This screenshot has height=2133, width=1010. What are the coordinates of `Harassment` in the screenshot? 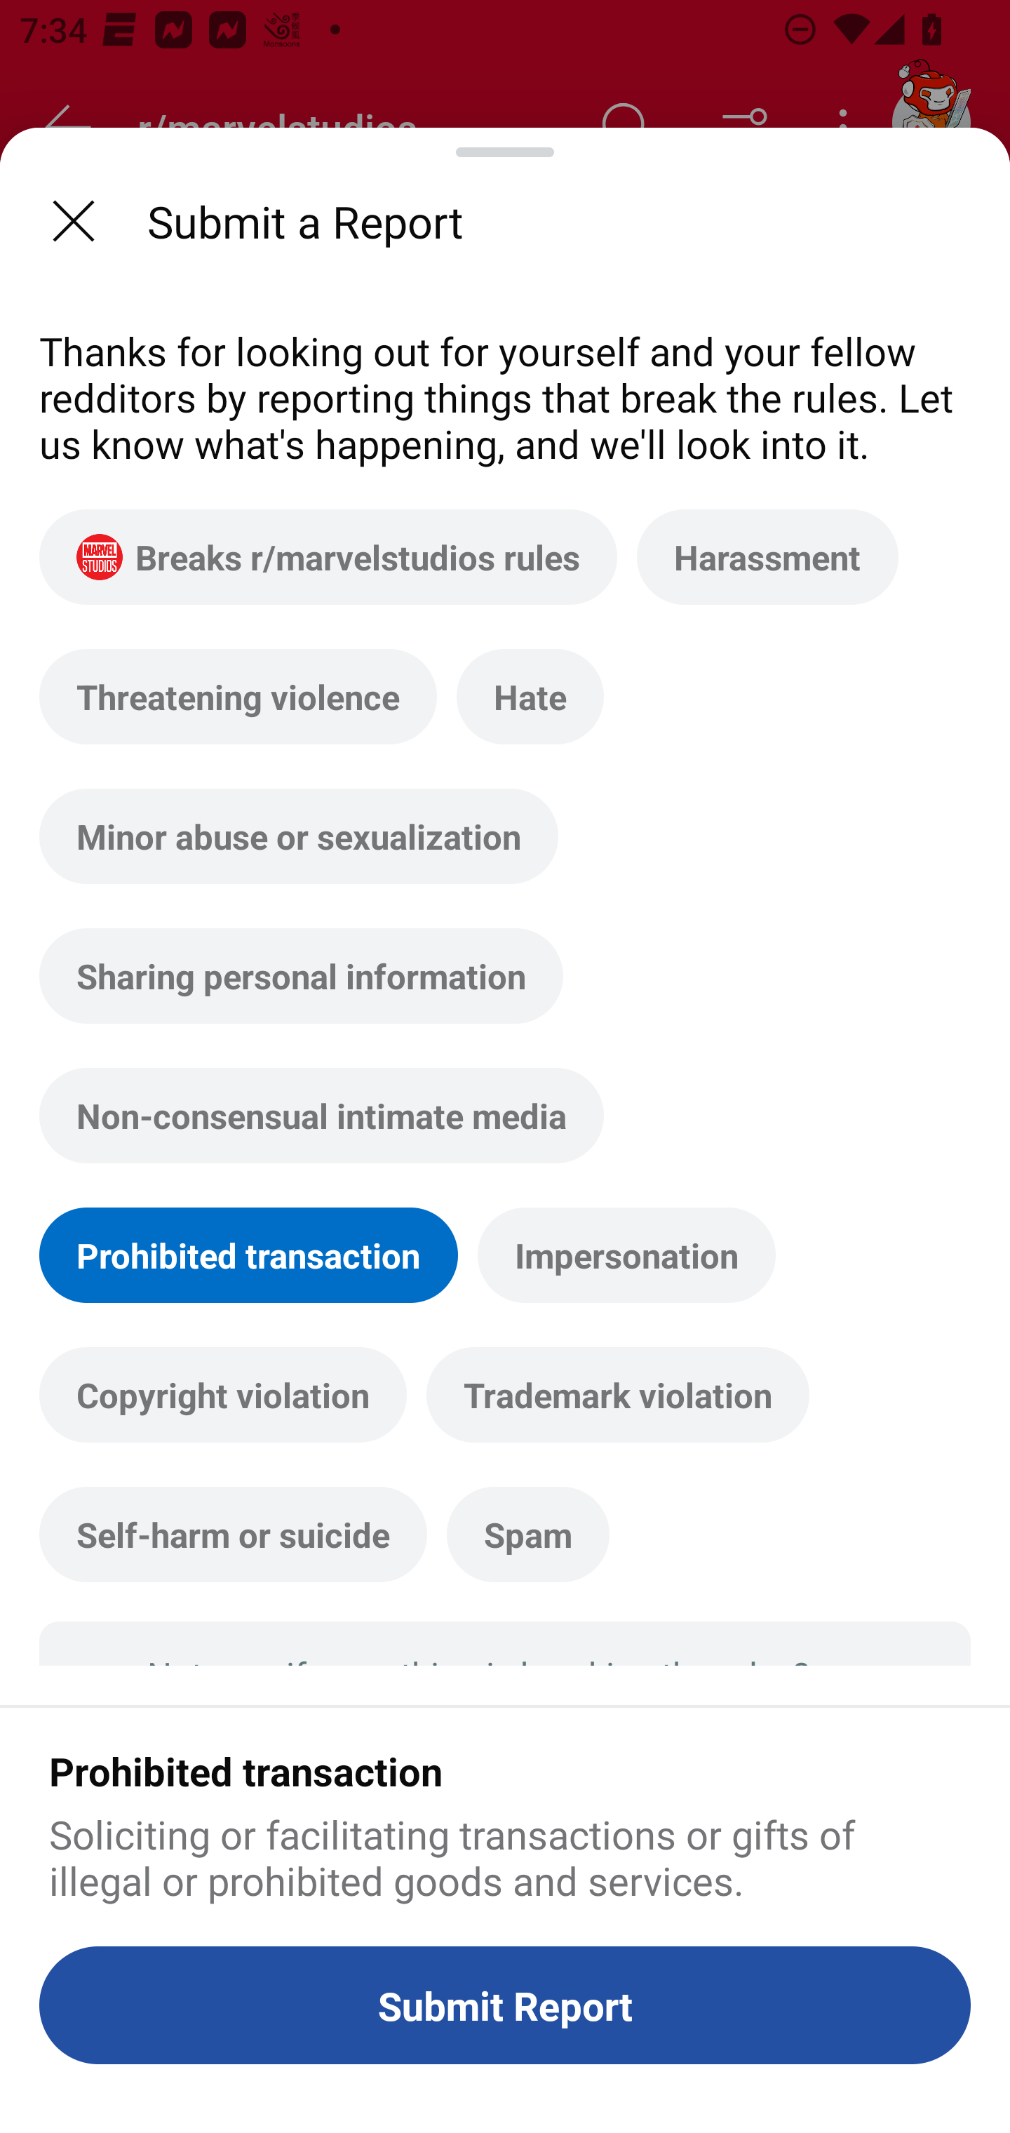 It's located at (767, 557).